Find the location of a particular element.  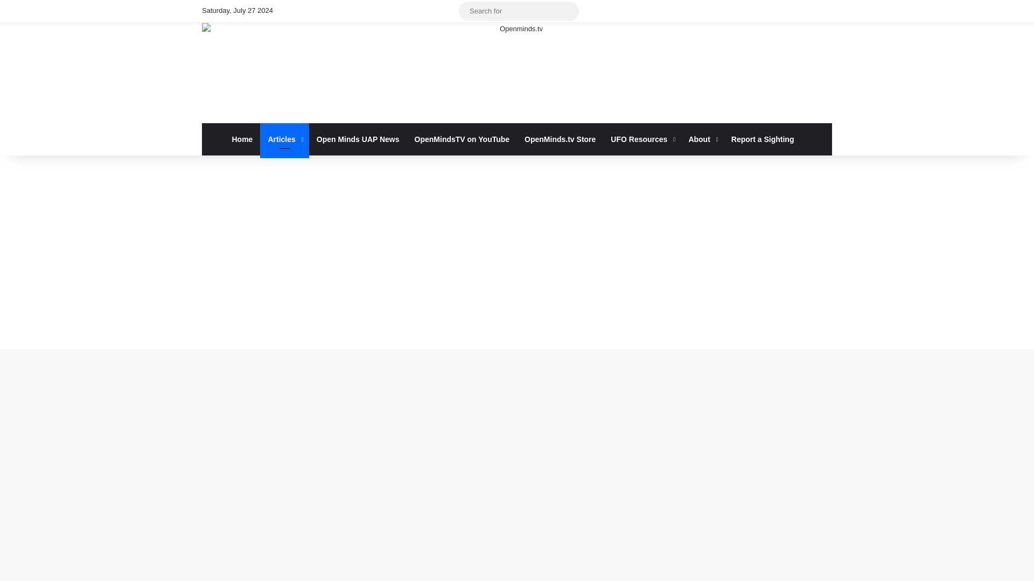

OpenMinds.tv Store is located at coordinates (560, 139).